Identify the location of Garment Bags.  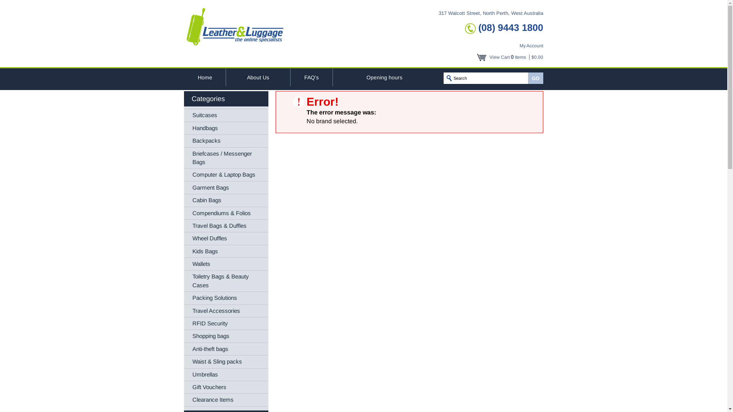
(226, 188).